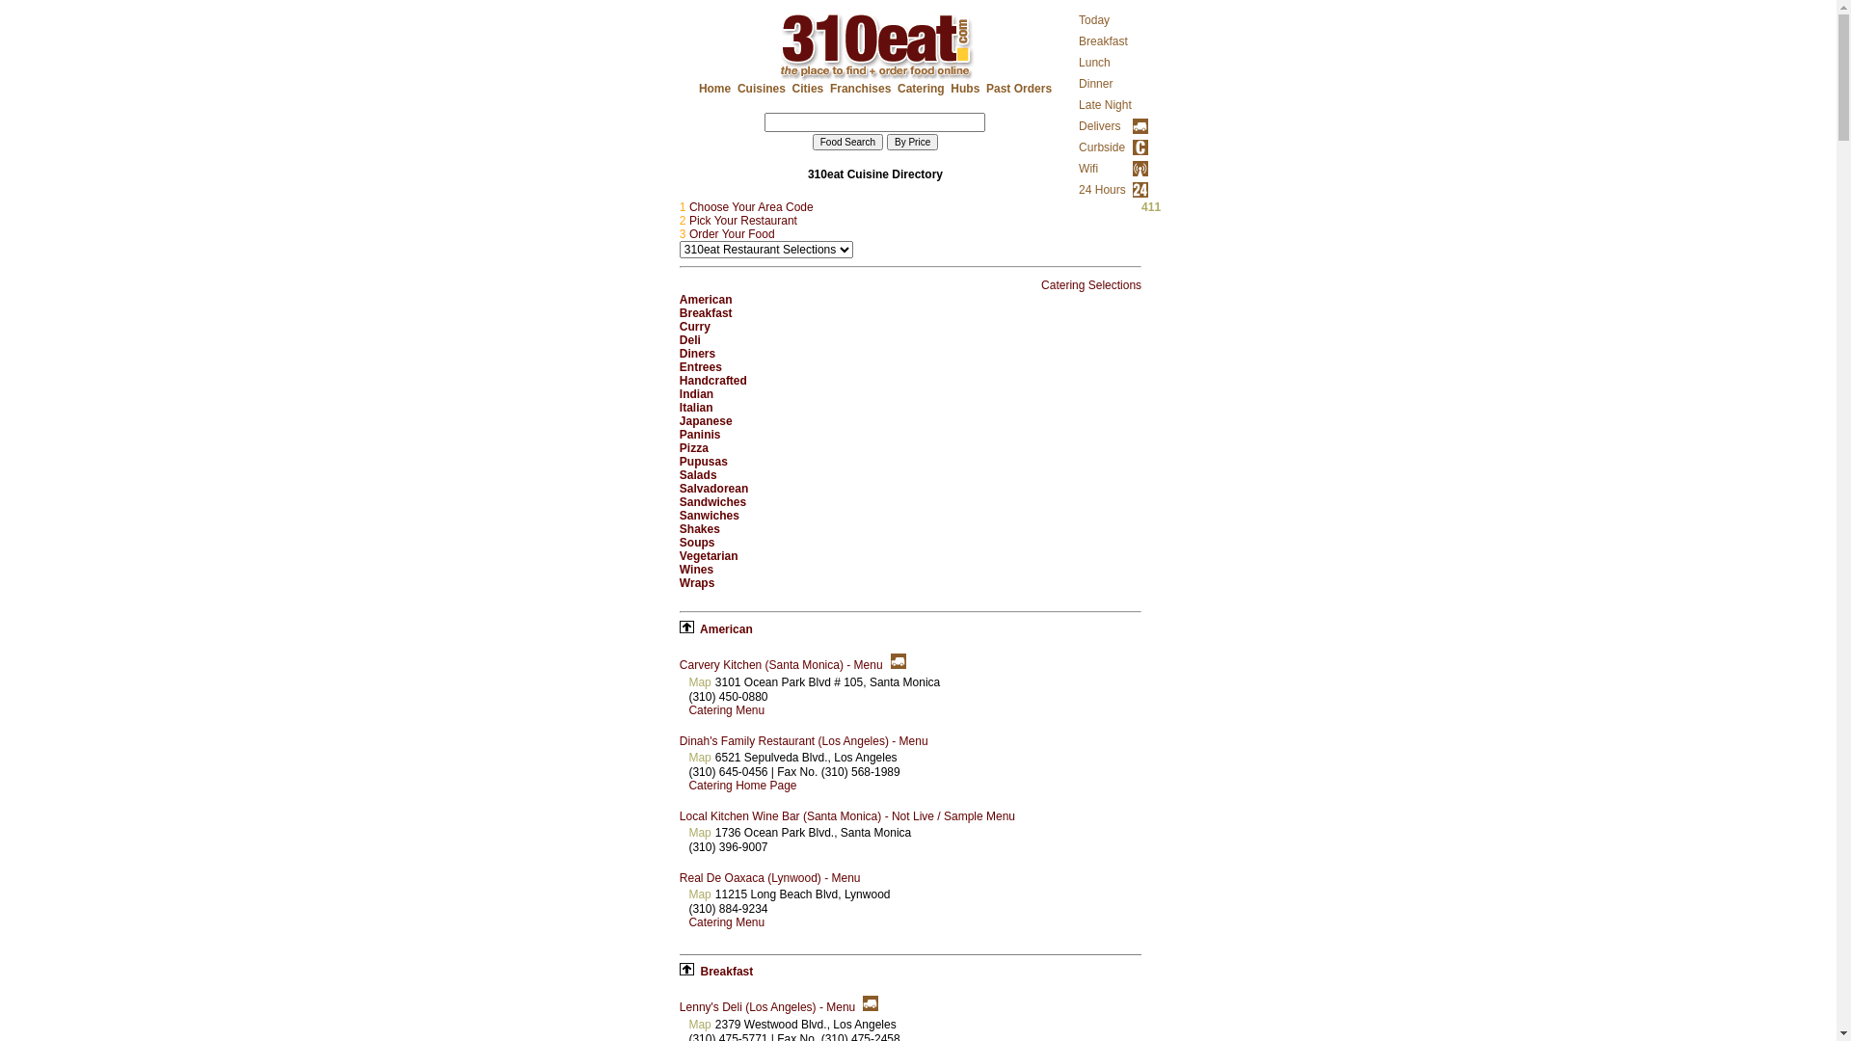  I want to click on Dinah's Family Restaurant (Los Angeles) - Menu, so click(804, 741).